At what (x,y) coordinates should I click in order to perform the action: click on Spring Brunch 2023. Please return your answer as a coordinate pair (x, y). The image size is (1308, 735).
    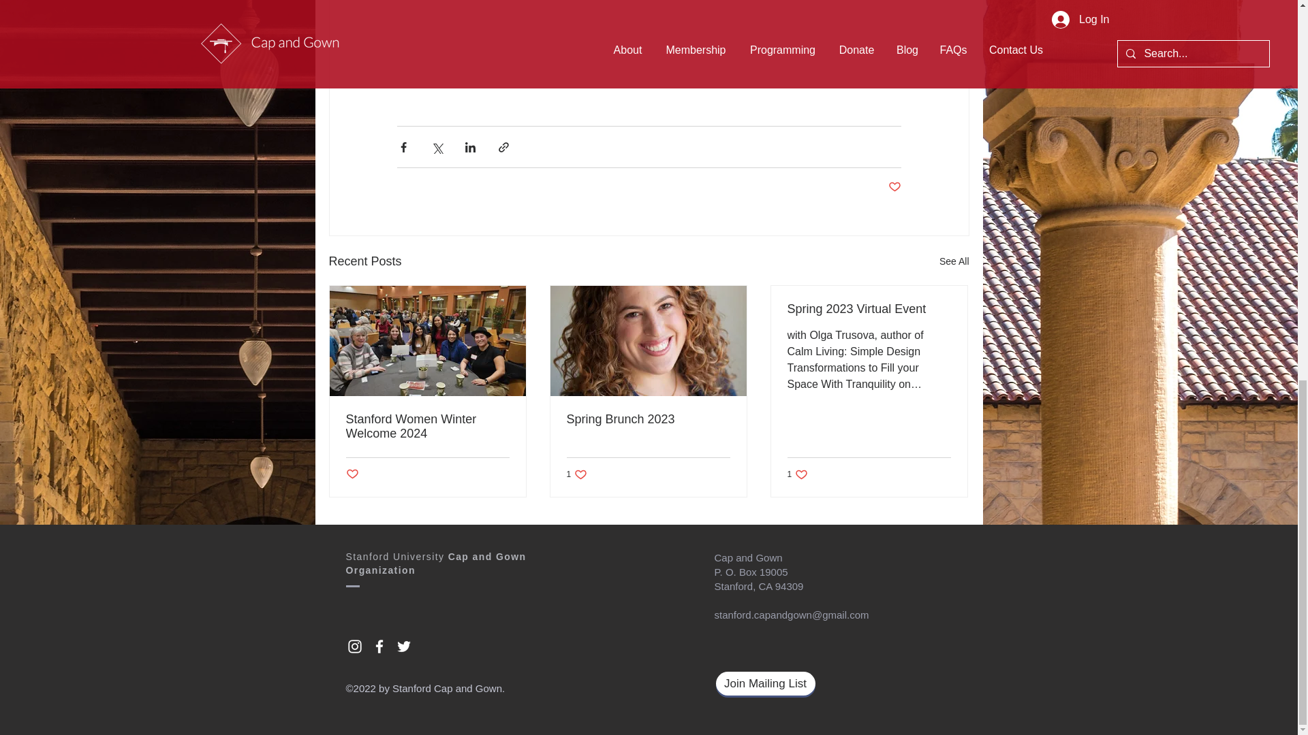
    Looking at the image, I should click on (648, 419).